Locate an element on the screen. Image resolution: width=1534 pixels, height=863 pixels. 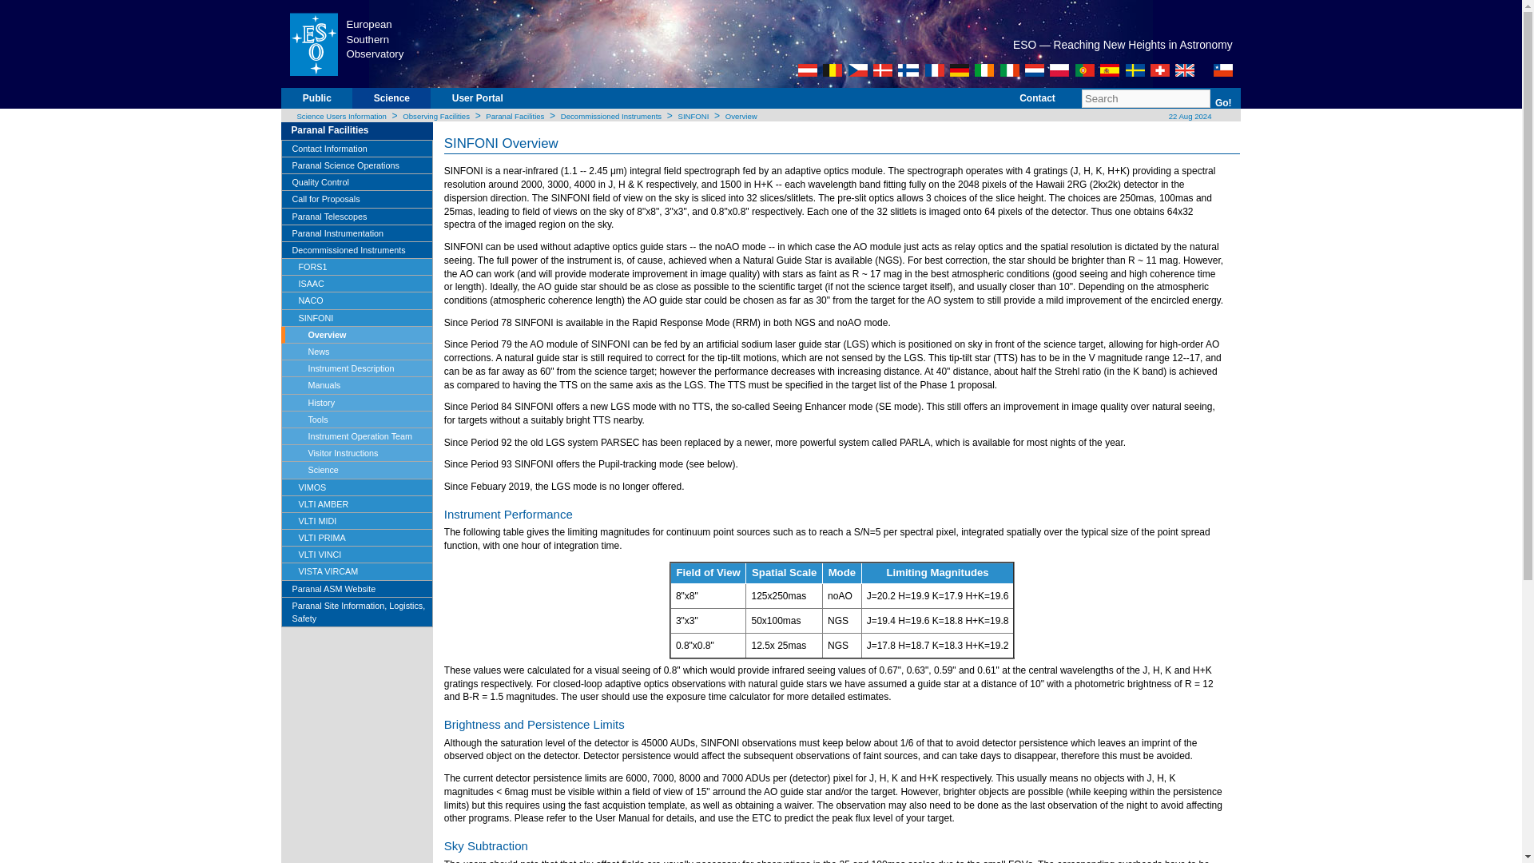
Paranal Science Operations is located at coordinates (356, 165).